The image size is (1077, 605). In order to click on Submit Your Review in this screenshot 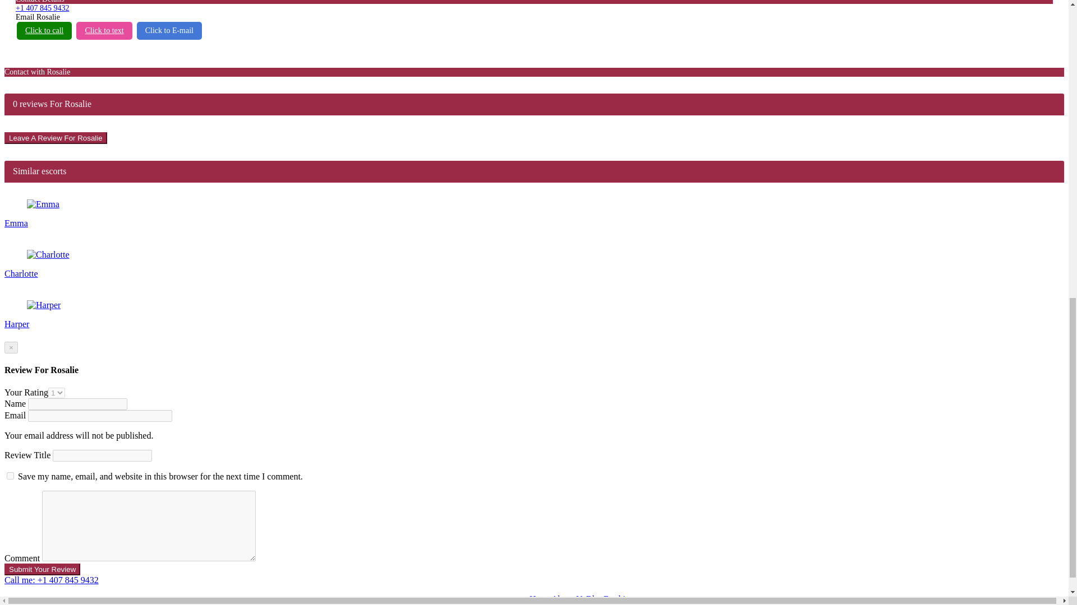, I will do `click(42, 569)`.